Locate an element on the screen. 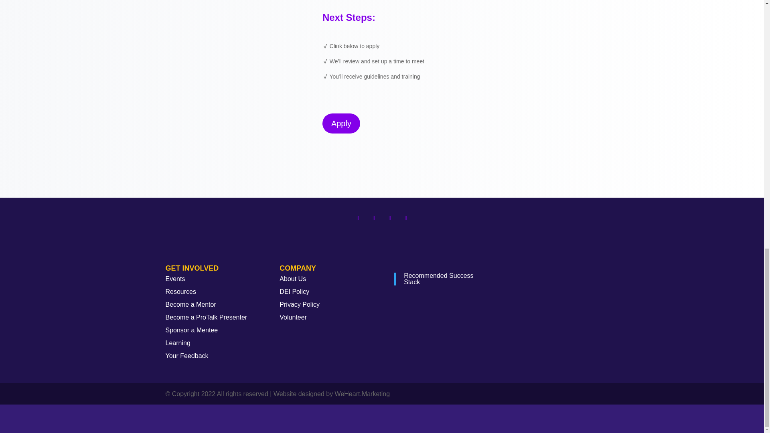 The height and width of the screenshot is (433, 770). Learning is located at coordinates (178, 343).